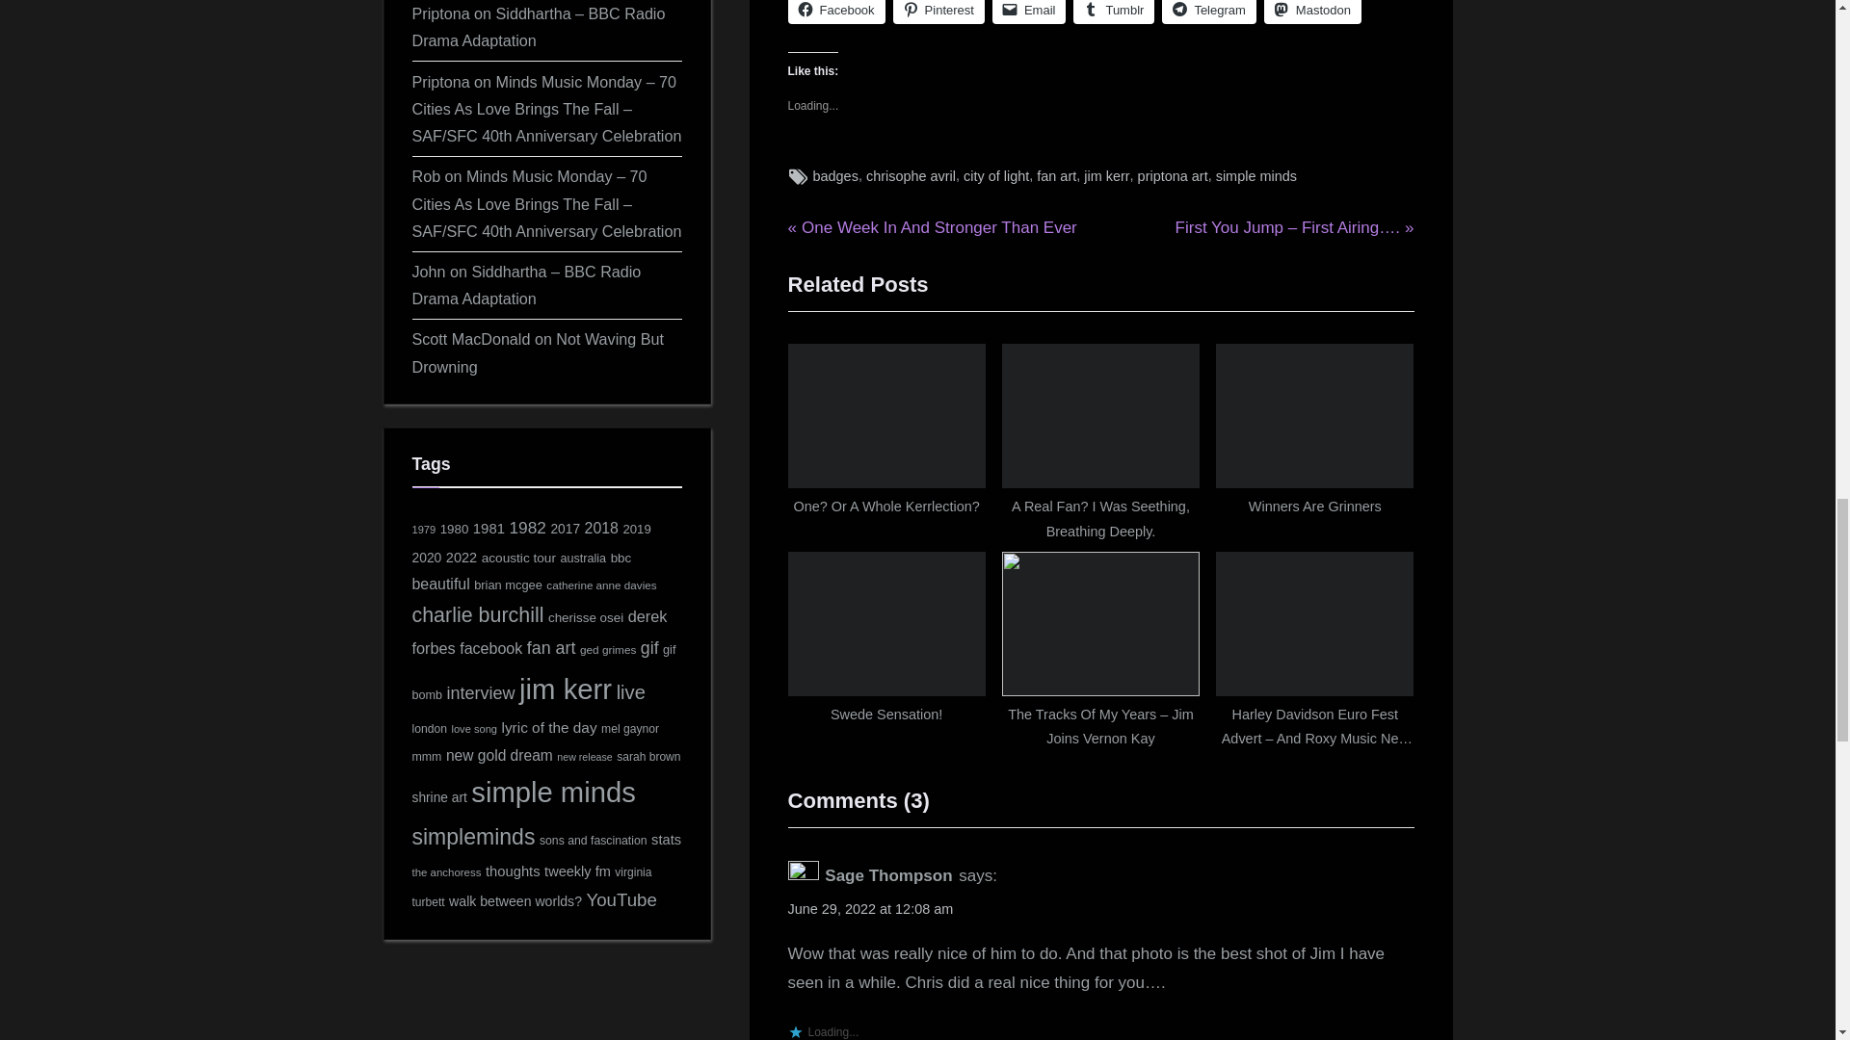 Image resolution: width=1850 pixels, height=1040 pixels. What do you see at coordinates (1114, 12) in the screenshot?
I see `Tumblr` at bounding box center [1114, 12].